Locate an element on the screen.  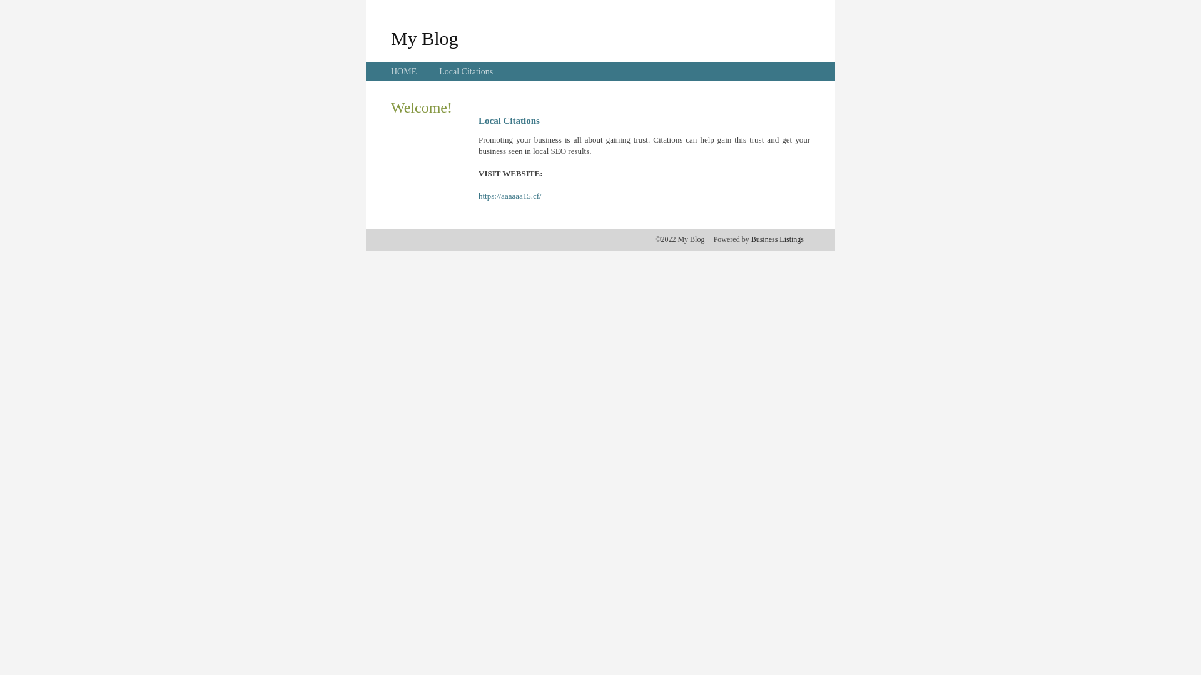
Business Listings is located at coordinates (778, 239).